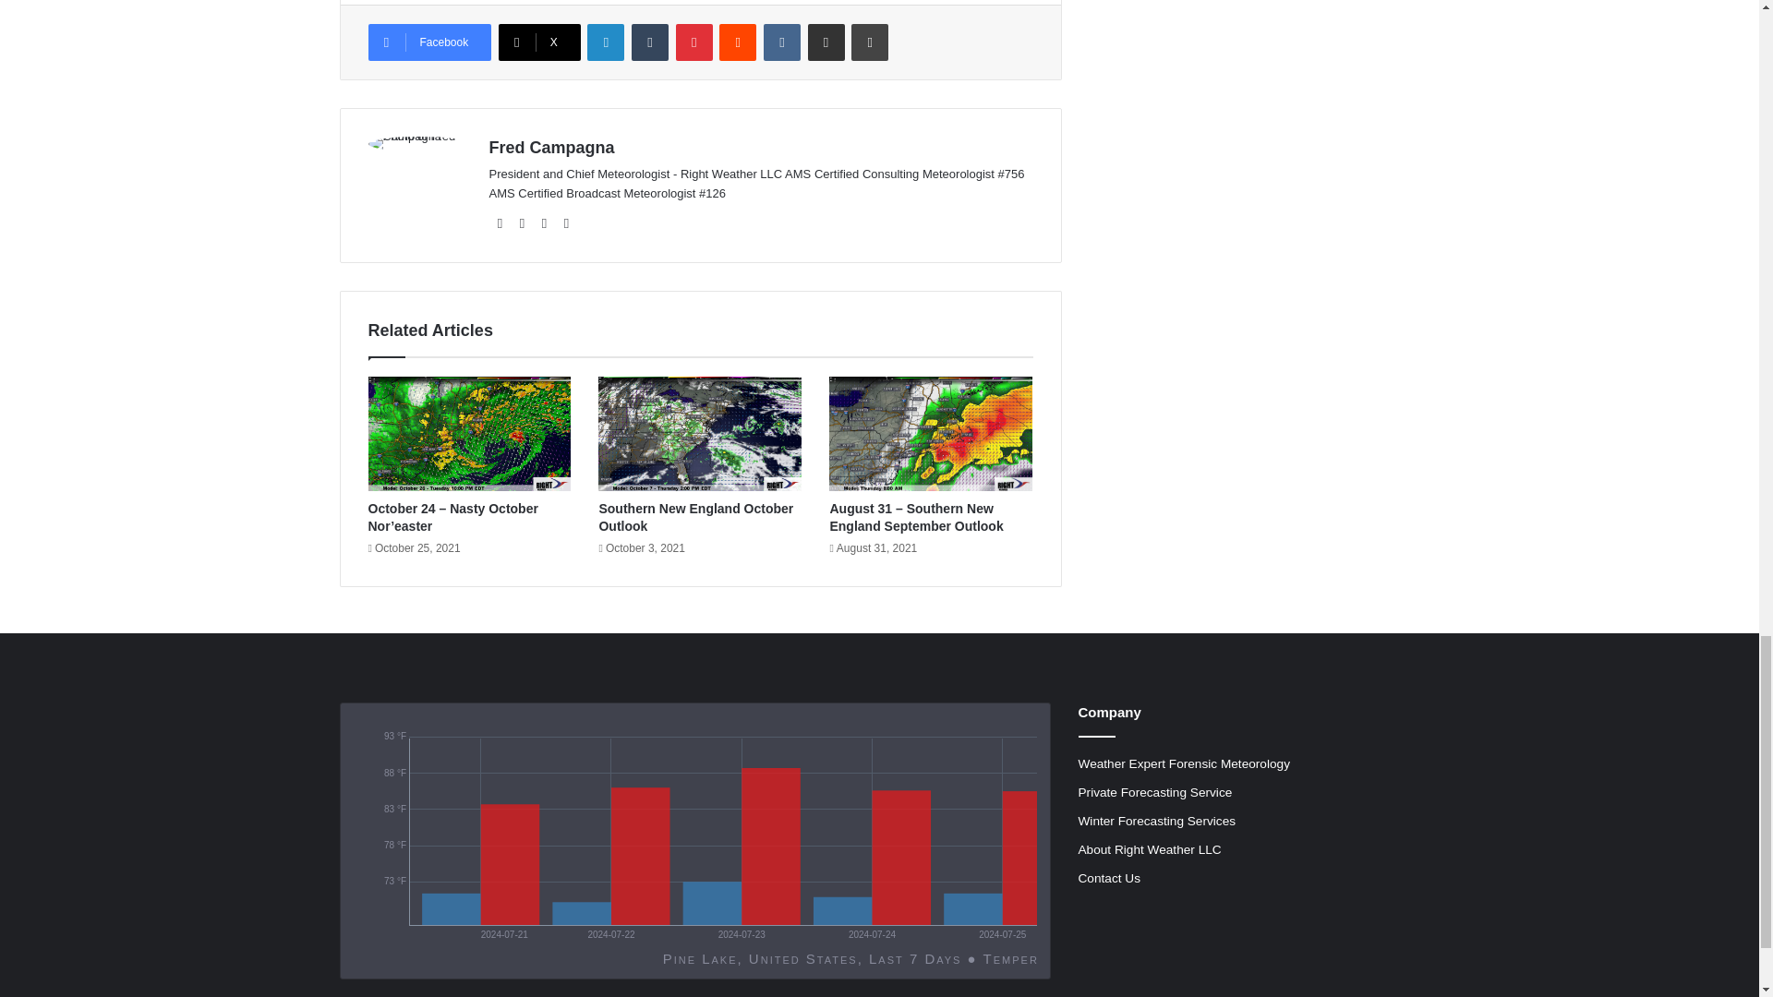 Image resolution: width=1773 pixels, height=997 pixels. What do you see at coordinates (428, 42) in the screenshot?
I see `Facebook` at bounding box center [428, 42].